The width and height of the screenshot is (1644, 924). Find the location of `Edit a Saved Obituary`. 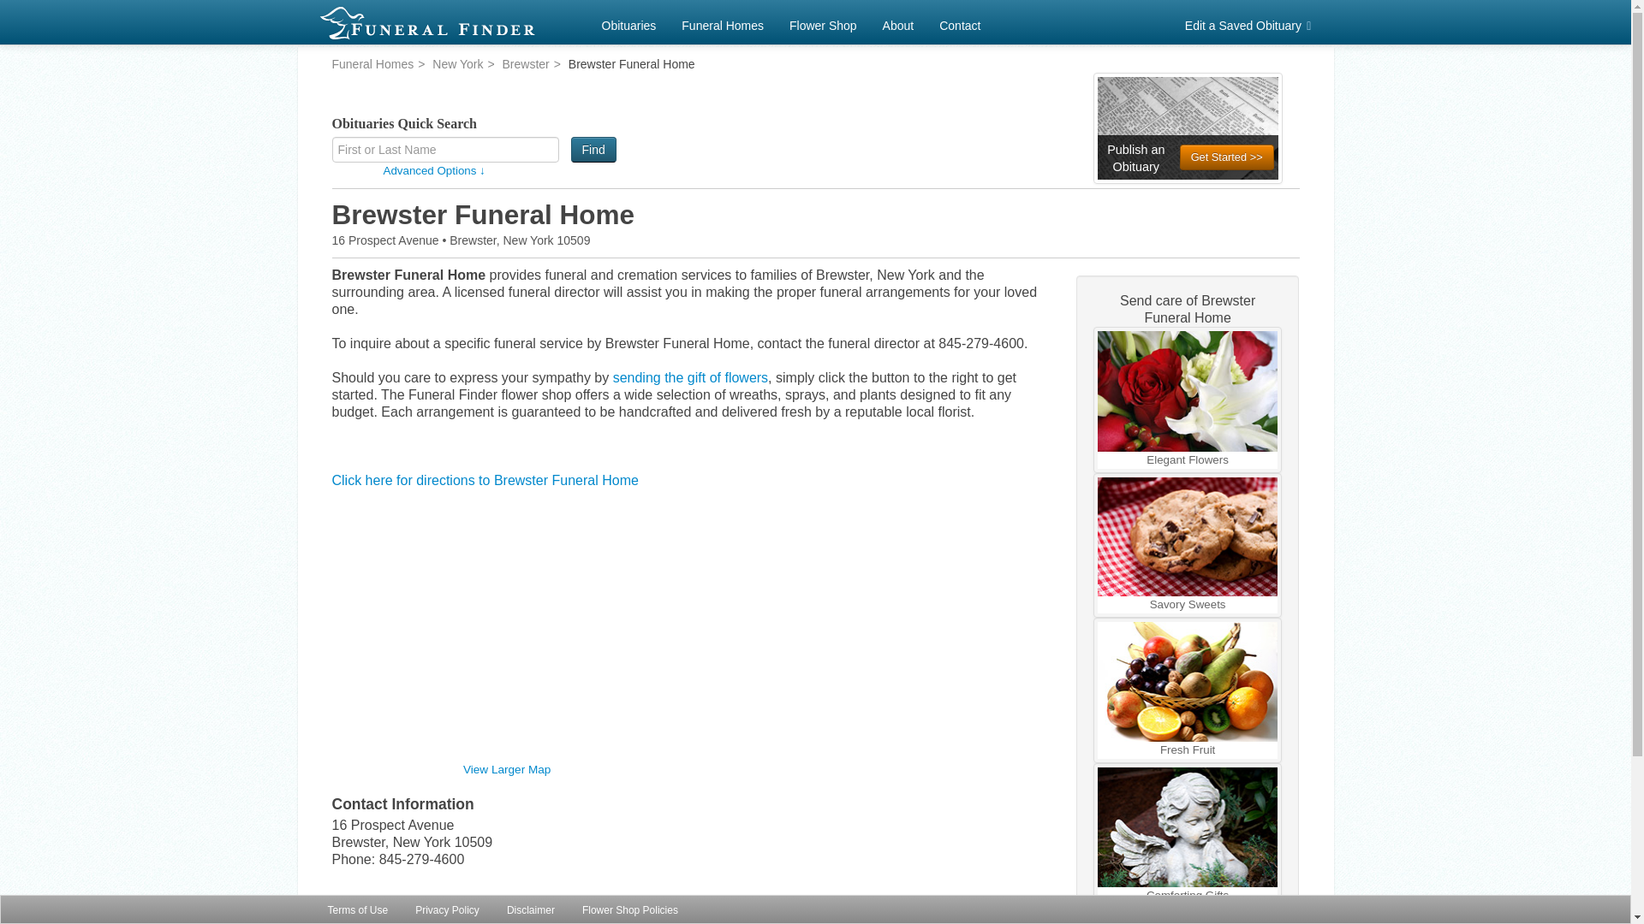

Edit a Saved Obituary is located at coordinates (1250, 22).